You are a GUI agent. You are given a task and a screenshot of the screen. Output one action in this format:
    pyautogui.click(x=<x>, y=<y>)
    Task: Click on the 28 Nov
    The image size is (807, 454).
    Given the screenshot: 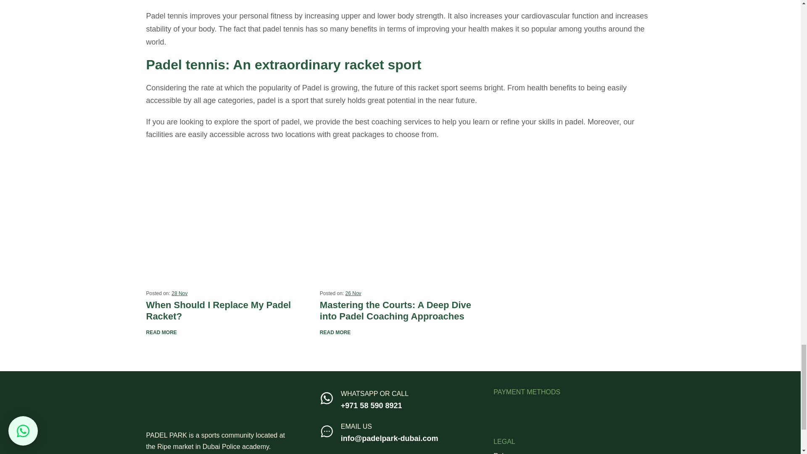 What is the action you would take?
    pyautogui.click(x=179, y=293)
    